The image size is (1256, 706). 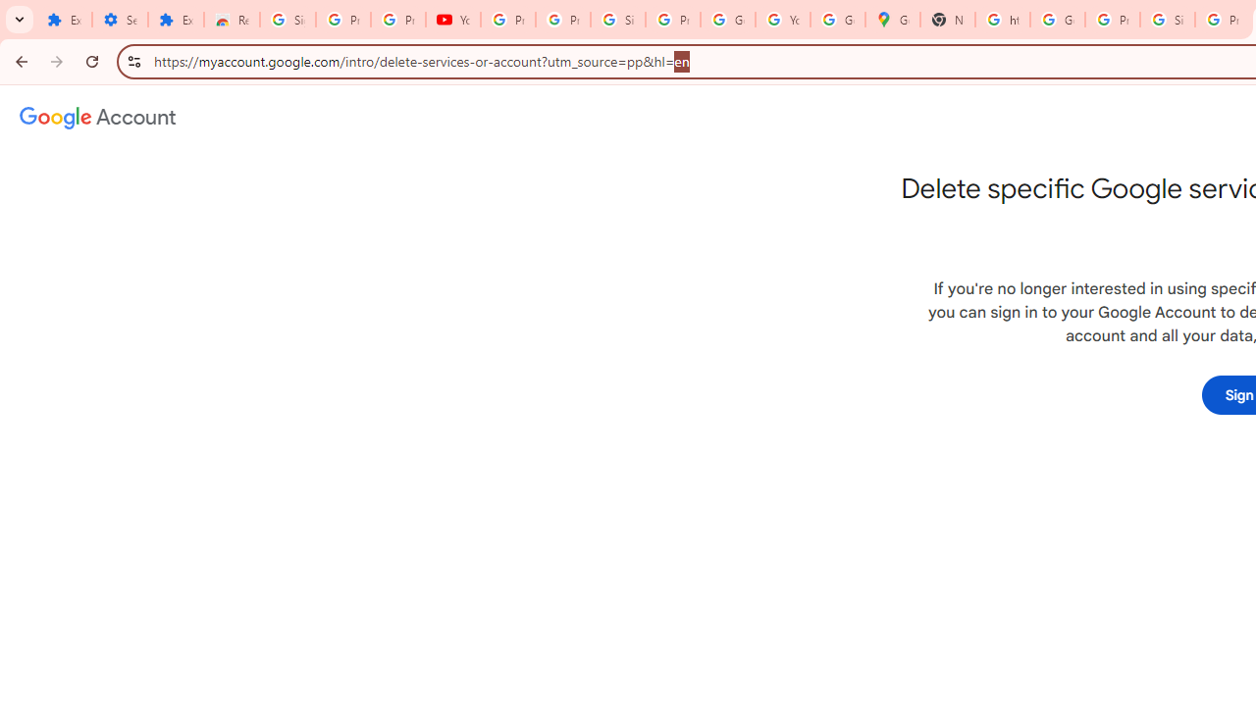 What do you see at coordinates (453, 20) in the screenshot?
I see `YouTube` at bounding box center [453, 20].